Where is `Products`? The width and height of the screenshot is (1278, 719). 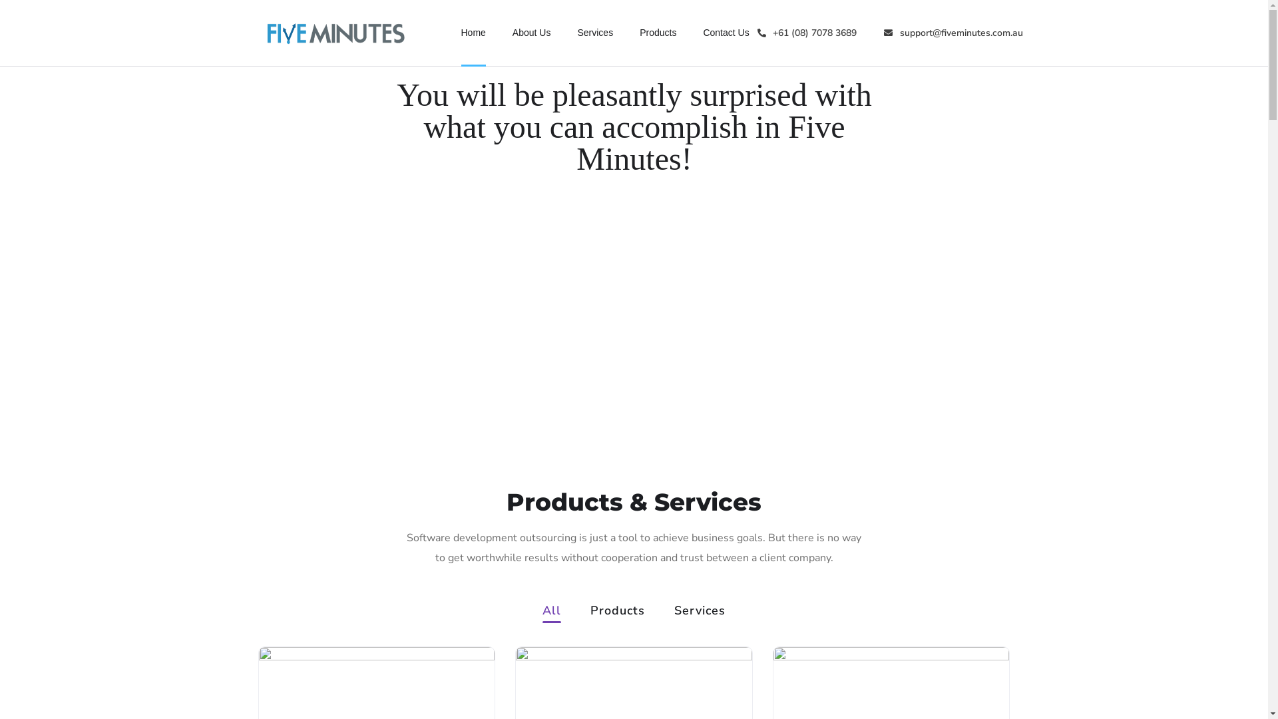
Products is located at coordinates (618, 614).